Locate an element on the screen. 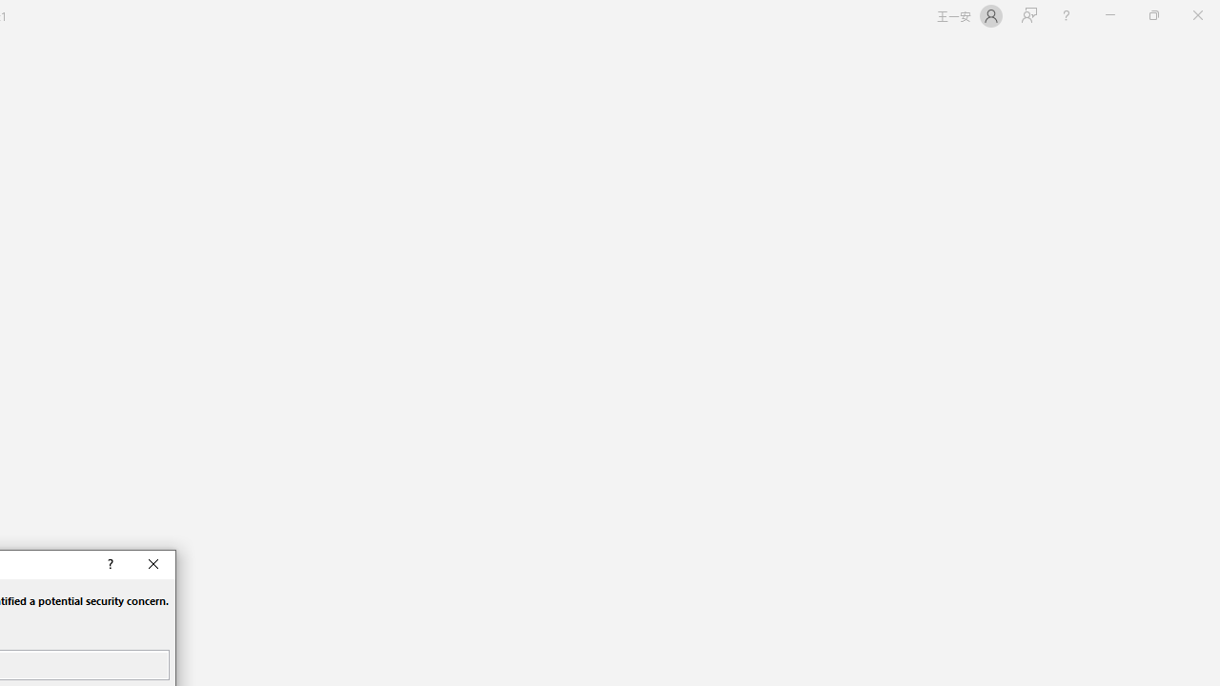 The height and width of the screenshot is (686, 1220). Help is located at coordinates (1066, 15).